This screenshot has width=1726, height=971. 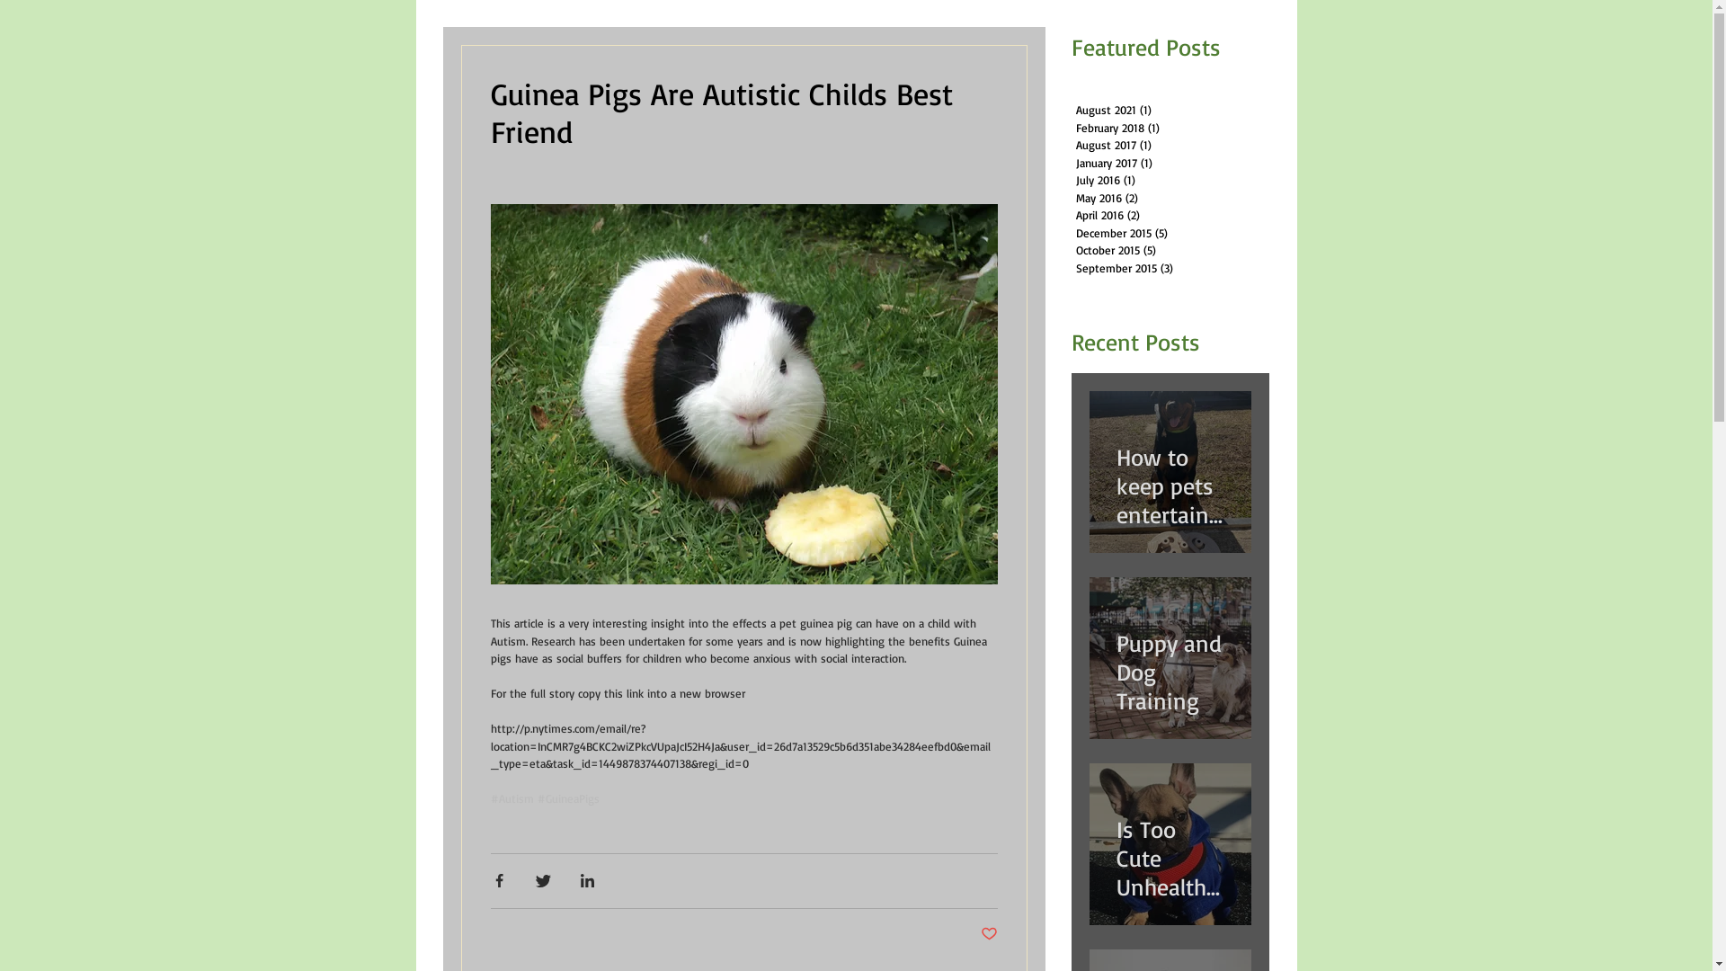 What do you see at coordinates (1170, 251) in the screenshot?
I see `October 2015 (5)` at bounding box center [1170, 251].